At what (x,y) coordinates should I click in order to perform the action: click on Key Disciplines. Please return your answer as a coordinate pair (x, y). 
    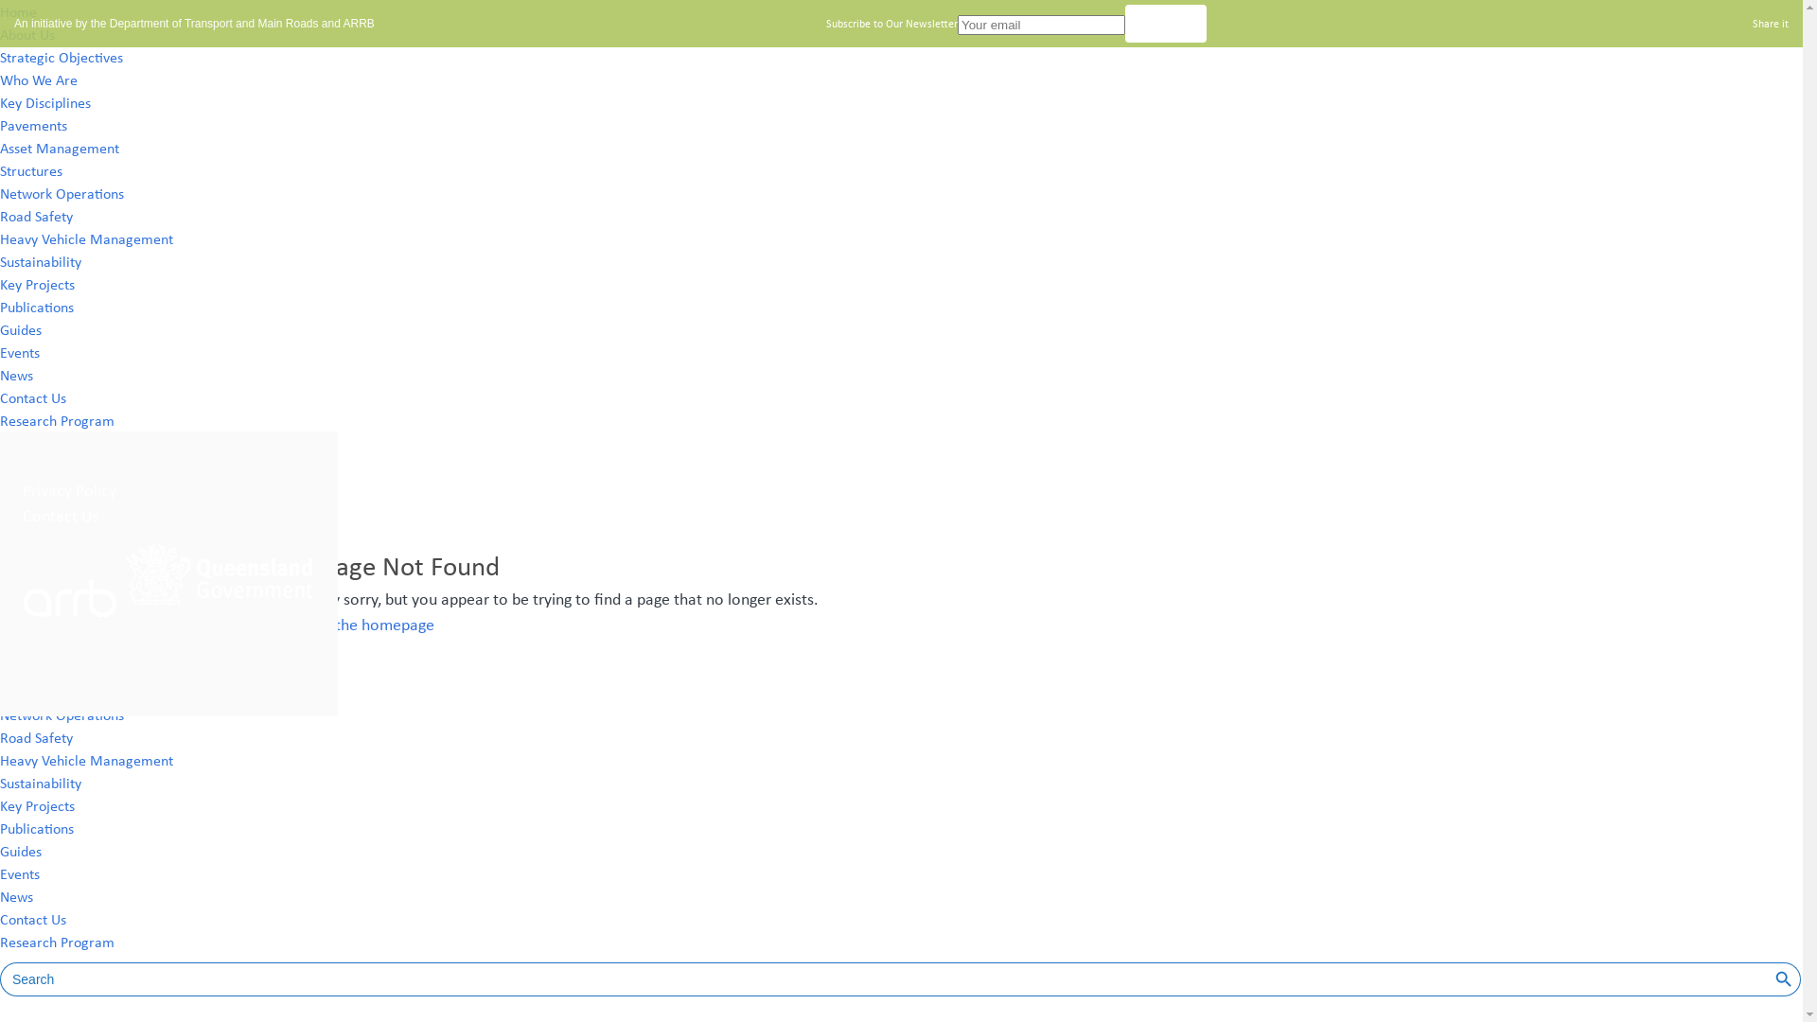
    Looking at the image, I should click on (45, 624).